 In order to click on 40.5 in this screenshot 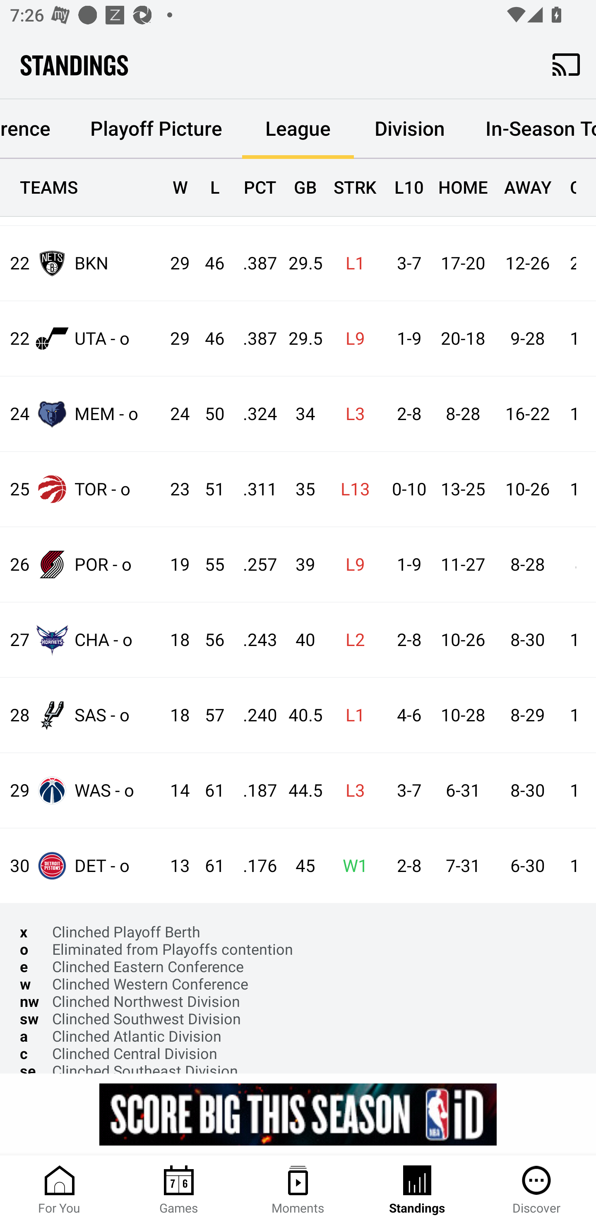, I will do `click(299, 715)`.